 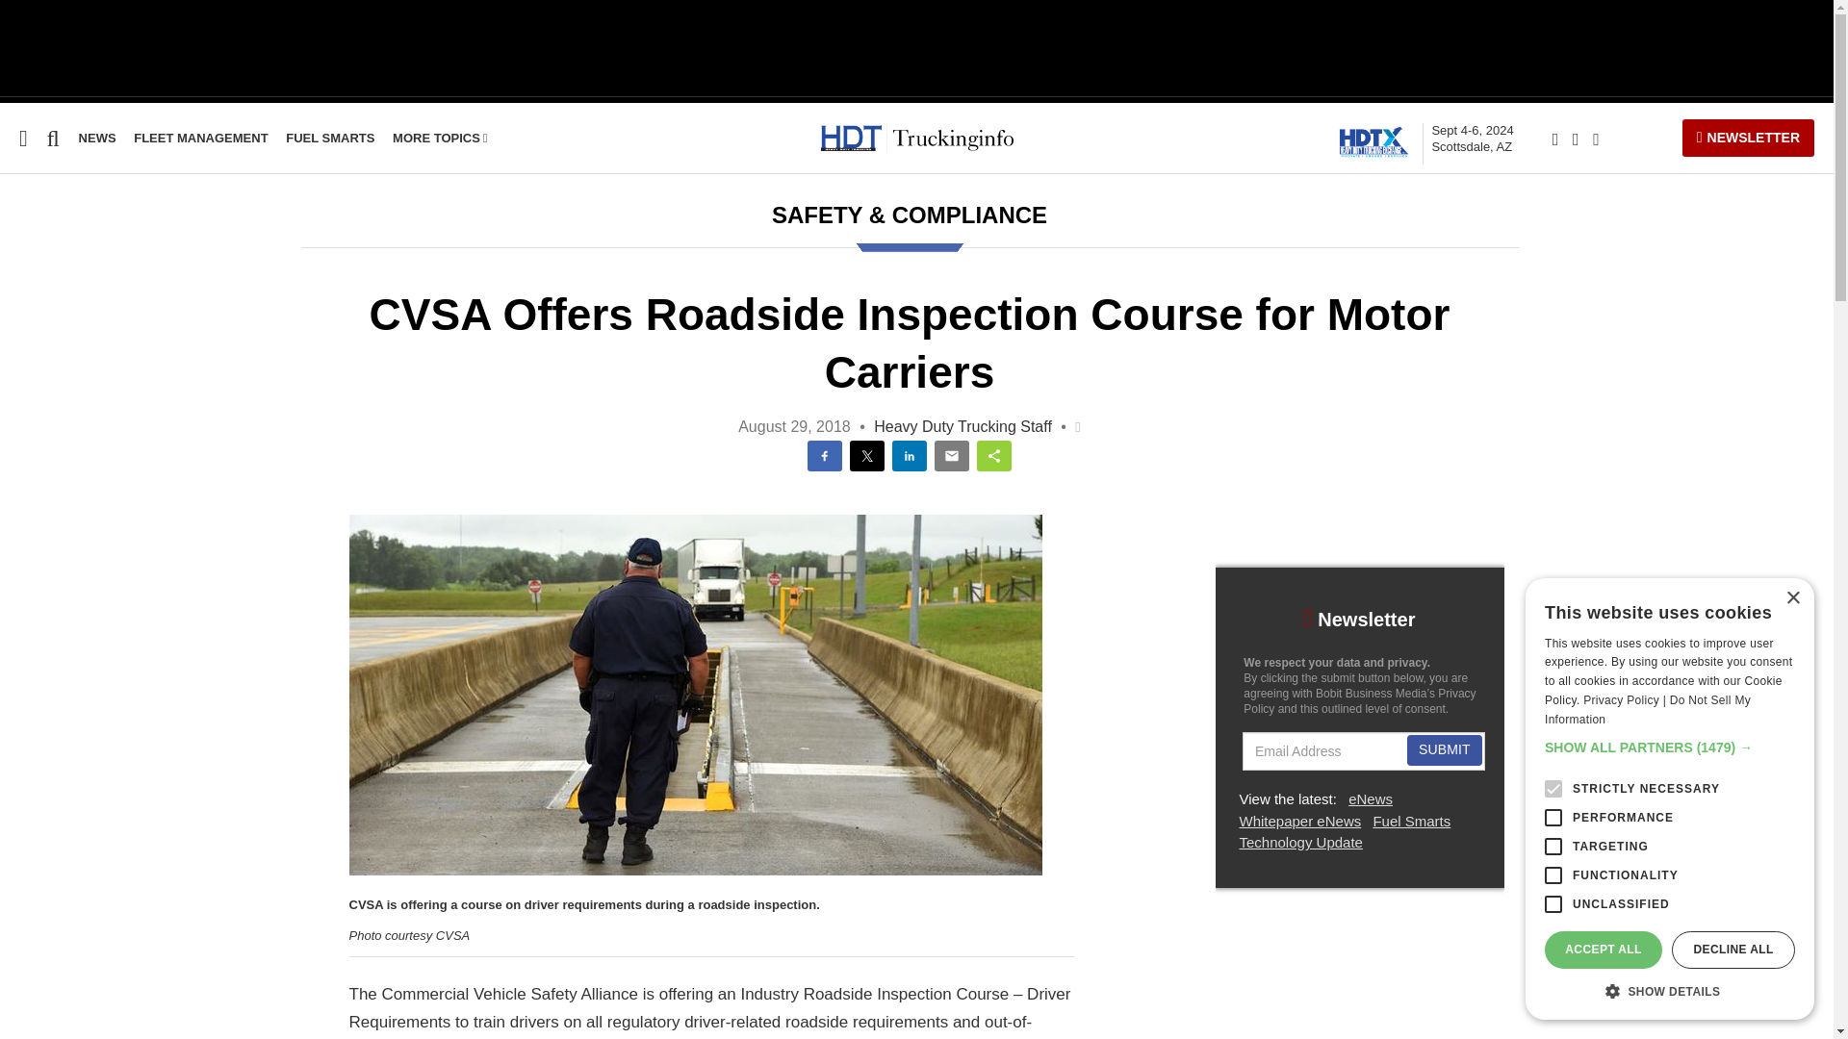 What do you see at coordinates (200, 139) in the screenshot?
I see `FLEET MANAGEMENT` at bounding box center [200, 139].